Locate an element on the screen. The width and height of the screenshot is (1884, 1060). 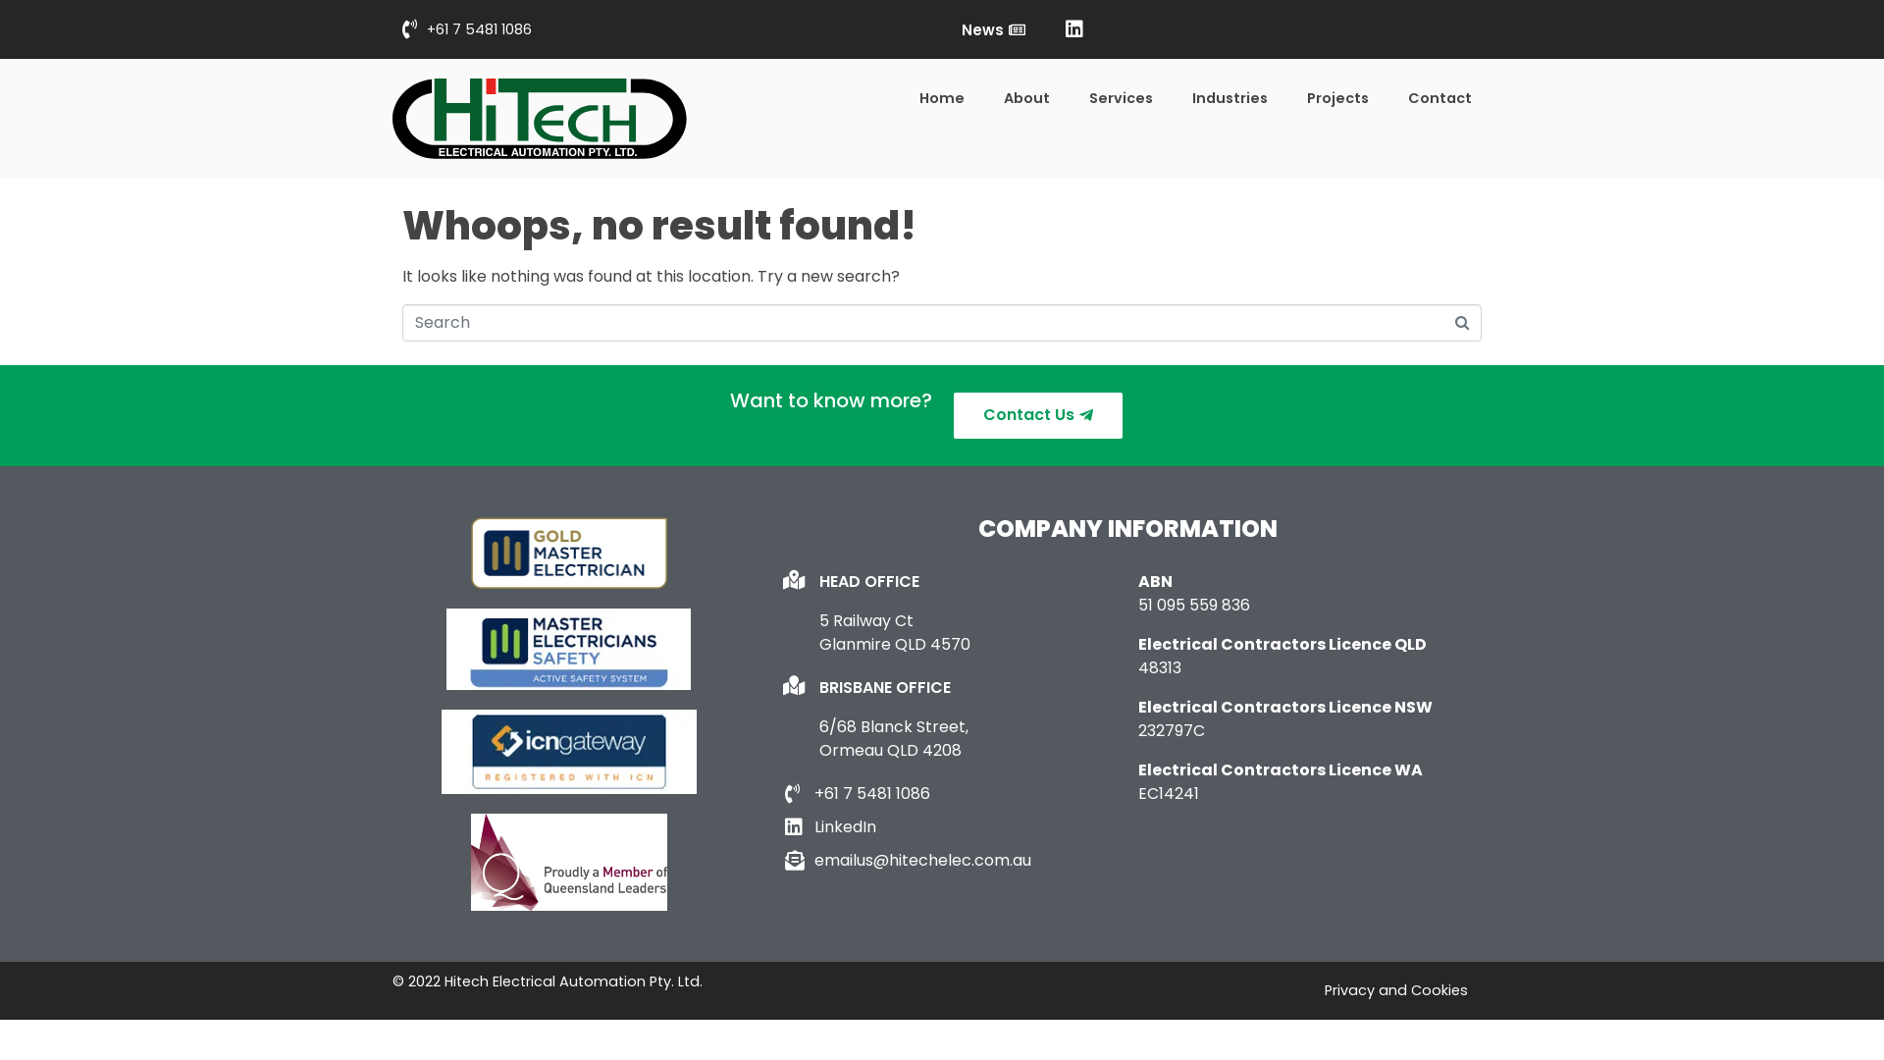
BRISBANE OFFICE is located at coordinates (885, 687).